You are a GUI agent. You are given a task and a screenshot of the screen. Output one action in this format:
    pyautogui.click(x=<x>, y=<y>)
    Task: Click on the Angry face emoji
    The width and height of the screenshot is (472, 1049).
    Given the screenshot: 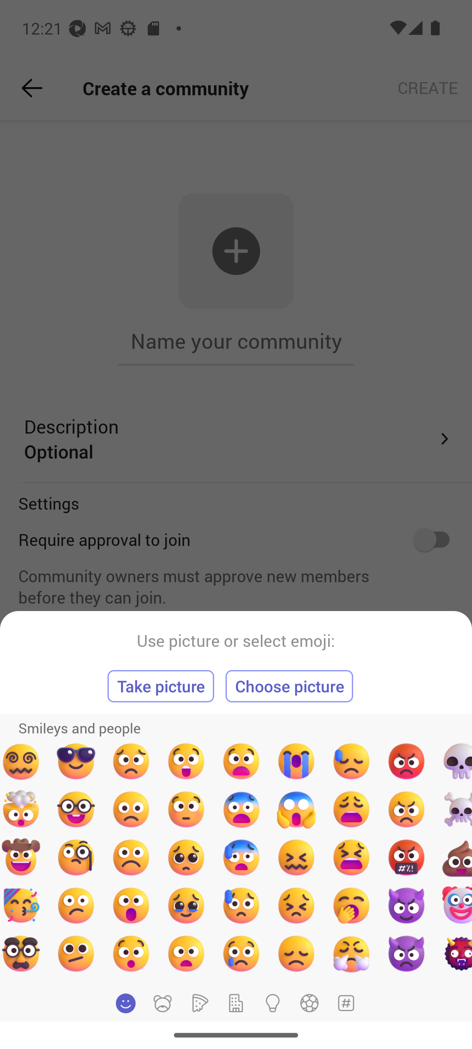 What is the action you would take?
    pyautogui.click(x=406, y=761)
    